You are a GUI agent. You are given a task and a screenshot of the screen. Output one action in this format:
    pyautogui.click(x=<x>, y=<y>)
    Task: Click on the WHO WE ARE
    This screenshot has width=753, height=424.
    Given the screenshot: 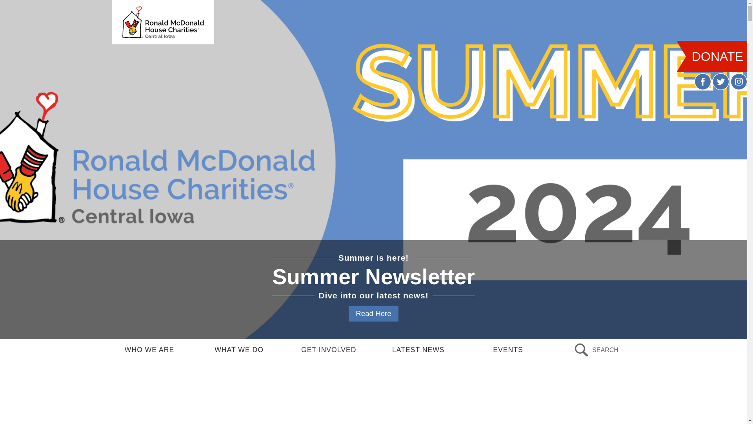 What is the action you would take?
    pyautogui.click(x=149, y=350)
    